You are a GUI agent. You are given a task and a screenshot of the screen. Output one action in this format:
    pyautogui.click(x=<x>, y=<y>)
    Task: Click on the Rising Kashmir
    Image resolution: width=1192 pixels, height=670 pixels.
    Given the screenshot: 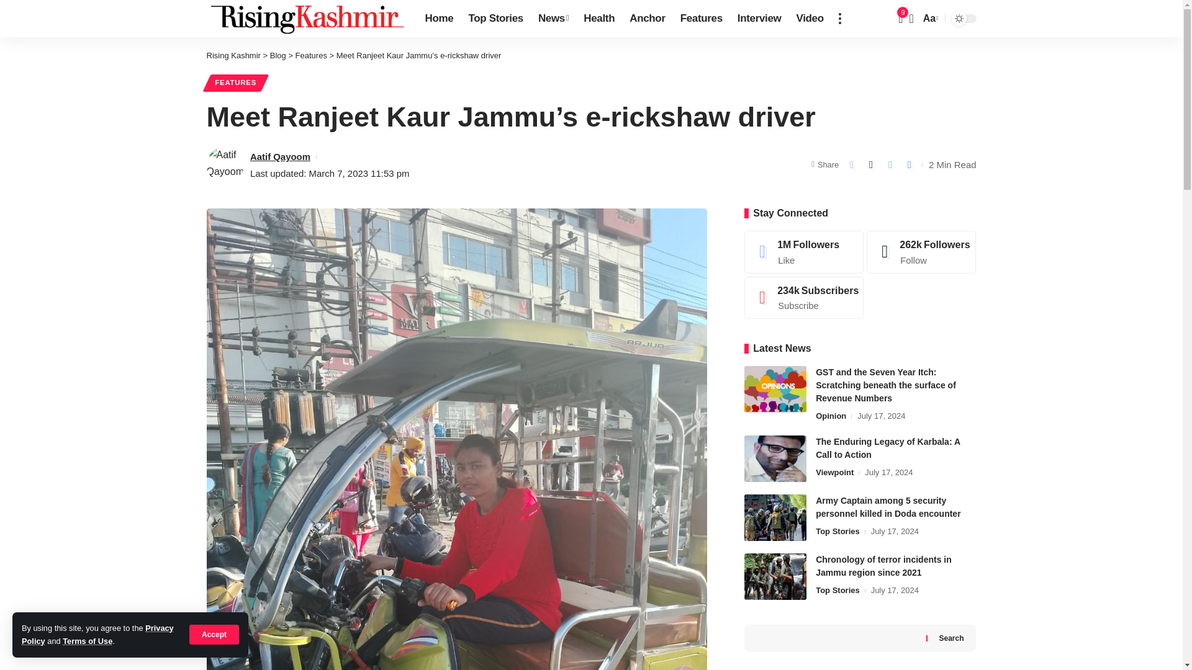 What is the action you would take?
    pyautogui.click(x=305, y=19)
    